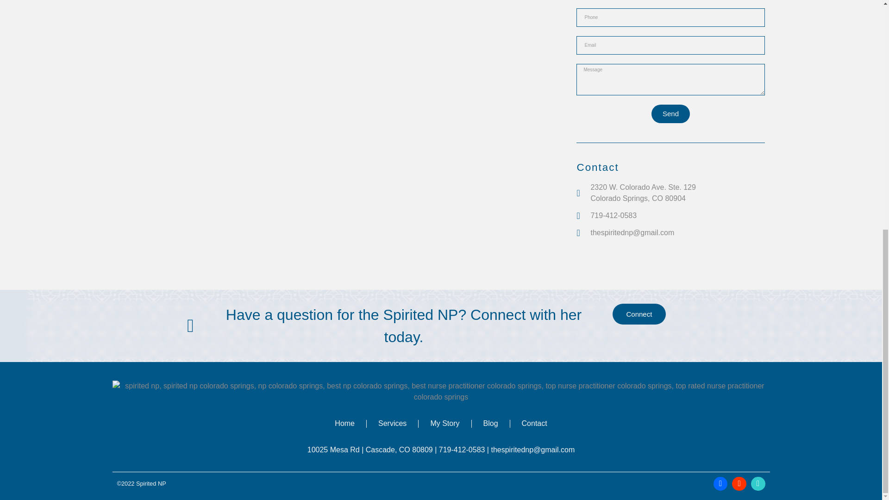  What do you see at coordinates (639, 314) in the screenshot?
I see `Connect` at bounding box center [639, 314].